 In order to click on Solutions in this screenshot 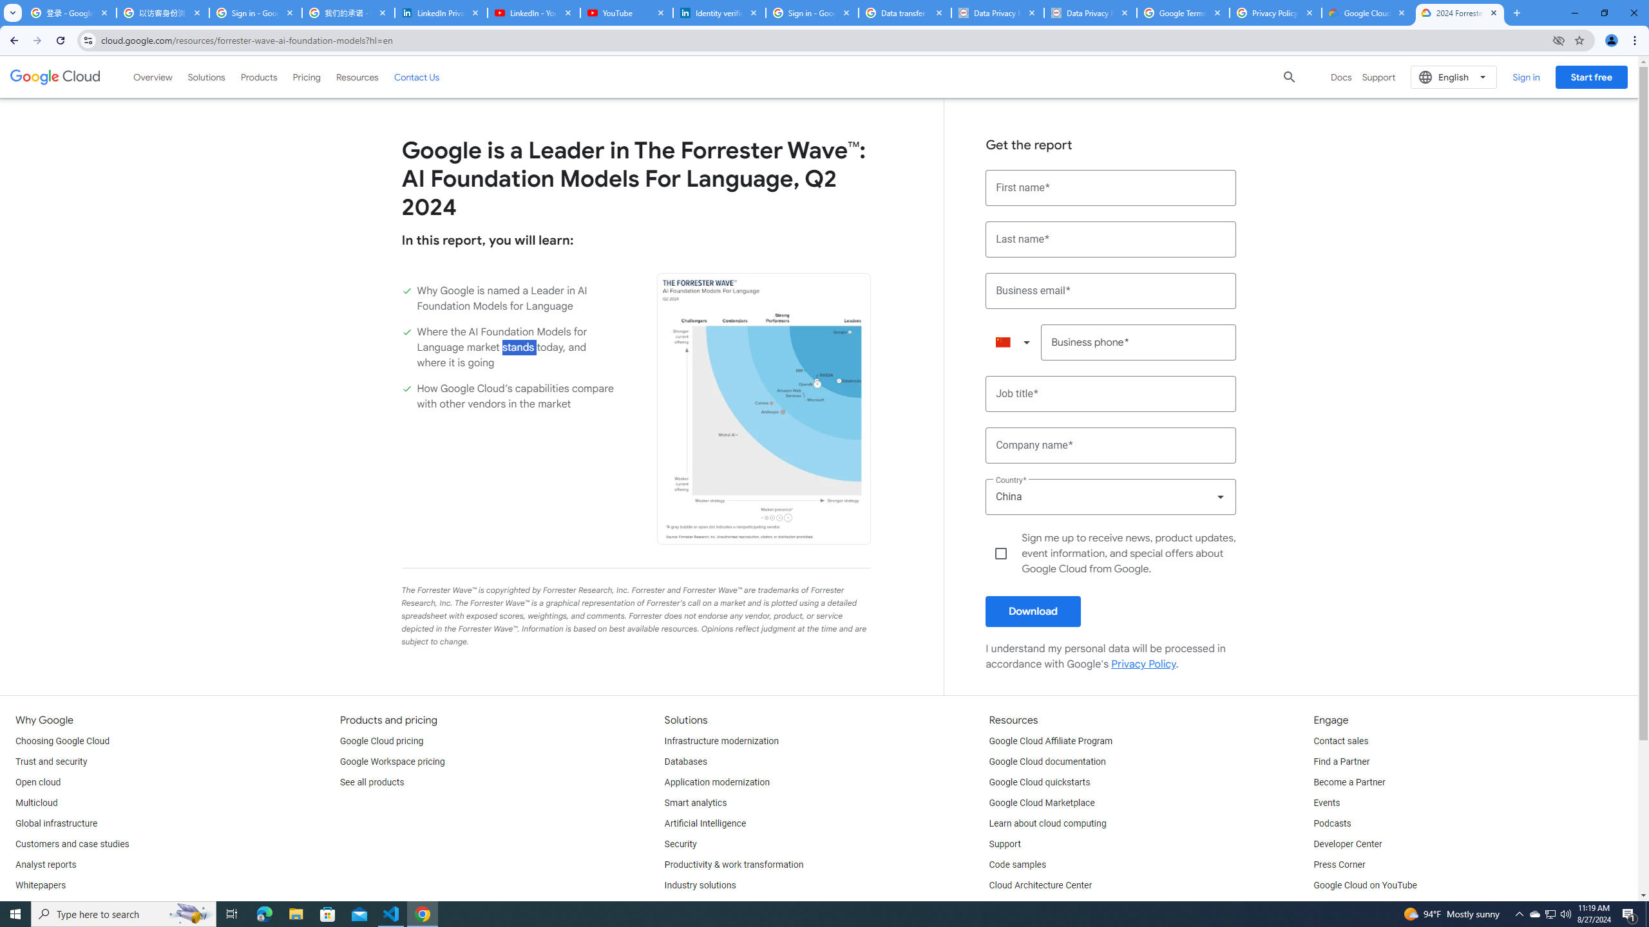, I will do `click(206, 77)`.